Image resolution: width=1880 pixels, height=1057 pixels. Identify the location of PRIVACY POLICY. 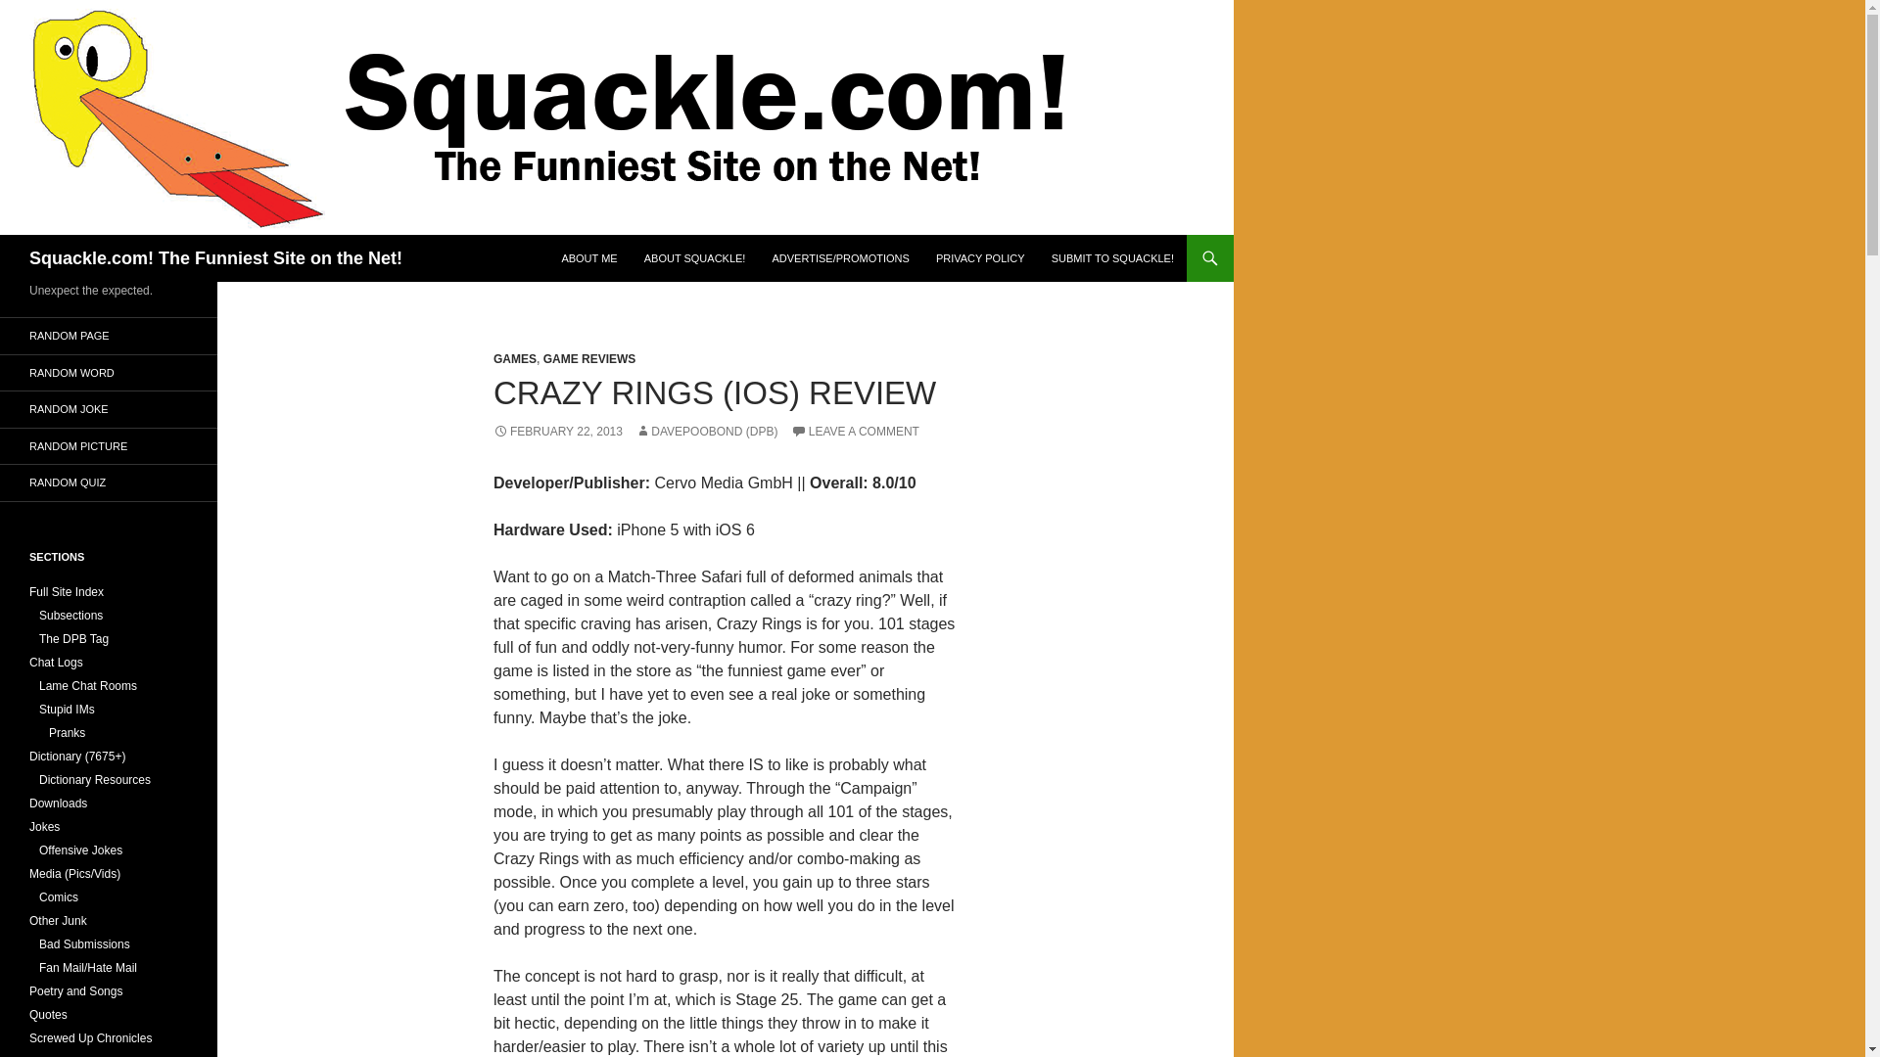
(981, 258).